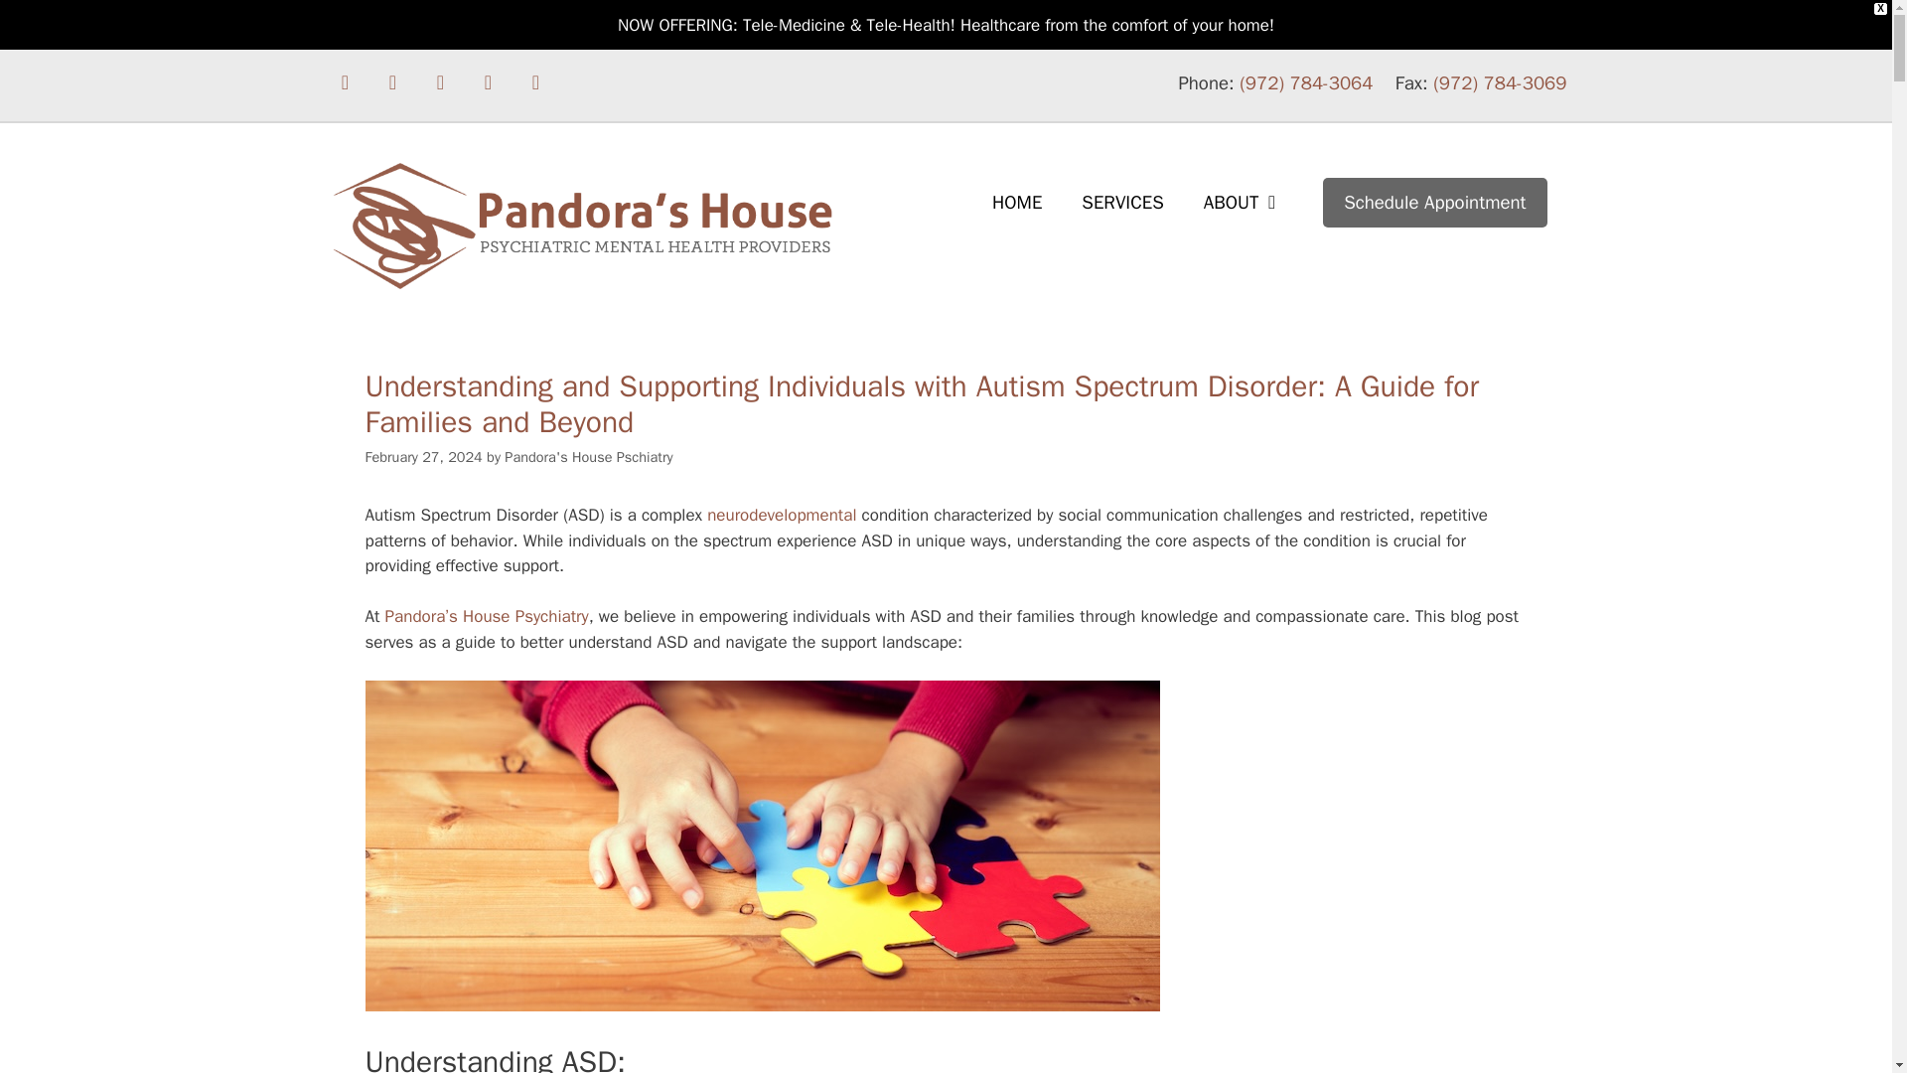  Describe the element at coordinates (1017, 203) in the screenshot. I see `HOME` at that location.